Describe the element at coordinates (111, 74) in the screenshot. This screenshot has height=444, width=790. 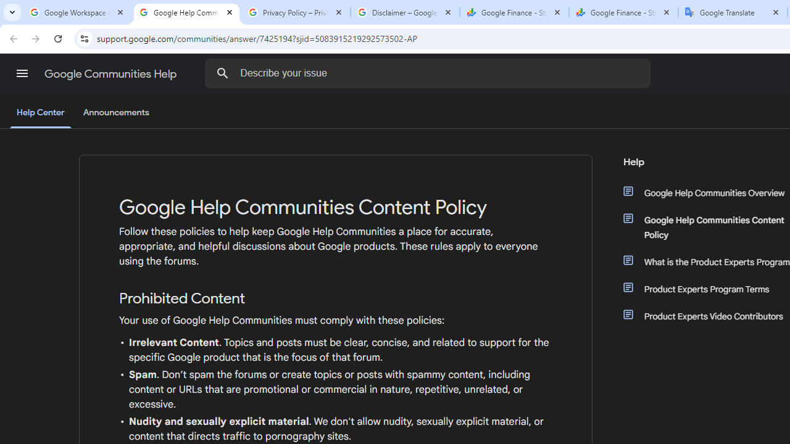
I see `Google Communities Help` at that location.